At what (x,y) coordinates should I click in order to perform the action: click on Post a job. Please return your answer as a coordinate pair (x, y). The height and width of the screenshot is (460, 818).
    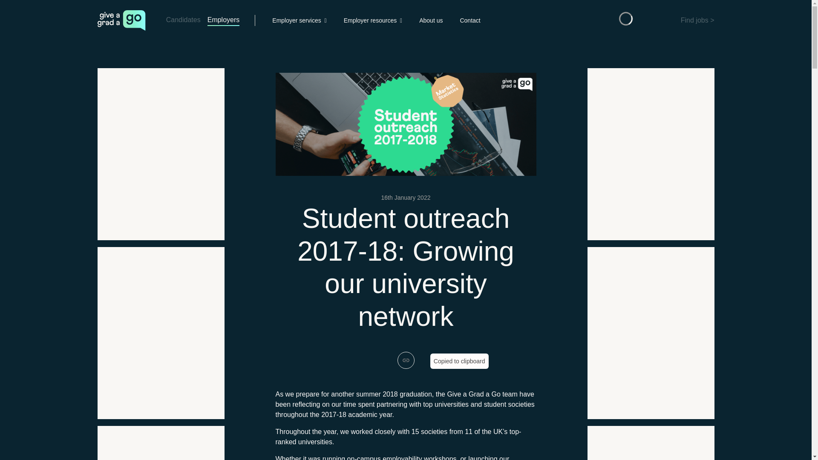
    Looking at the image, I should click on (638, 20).